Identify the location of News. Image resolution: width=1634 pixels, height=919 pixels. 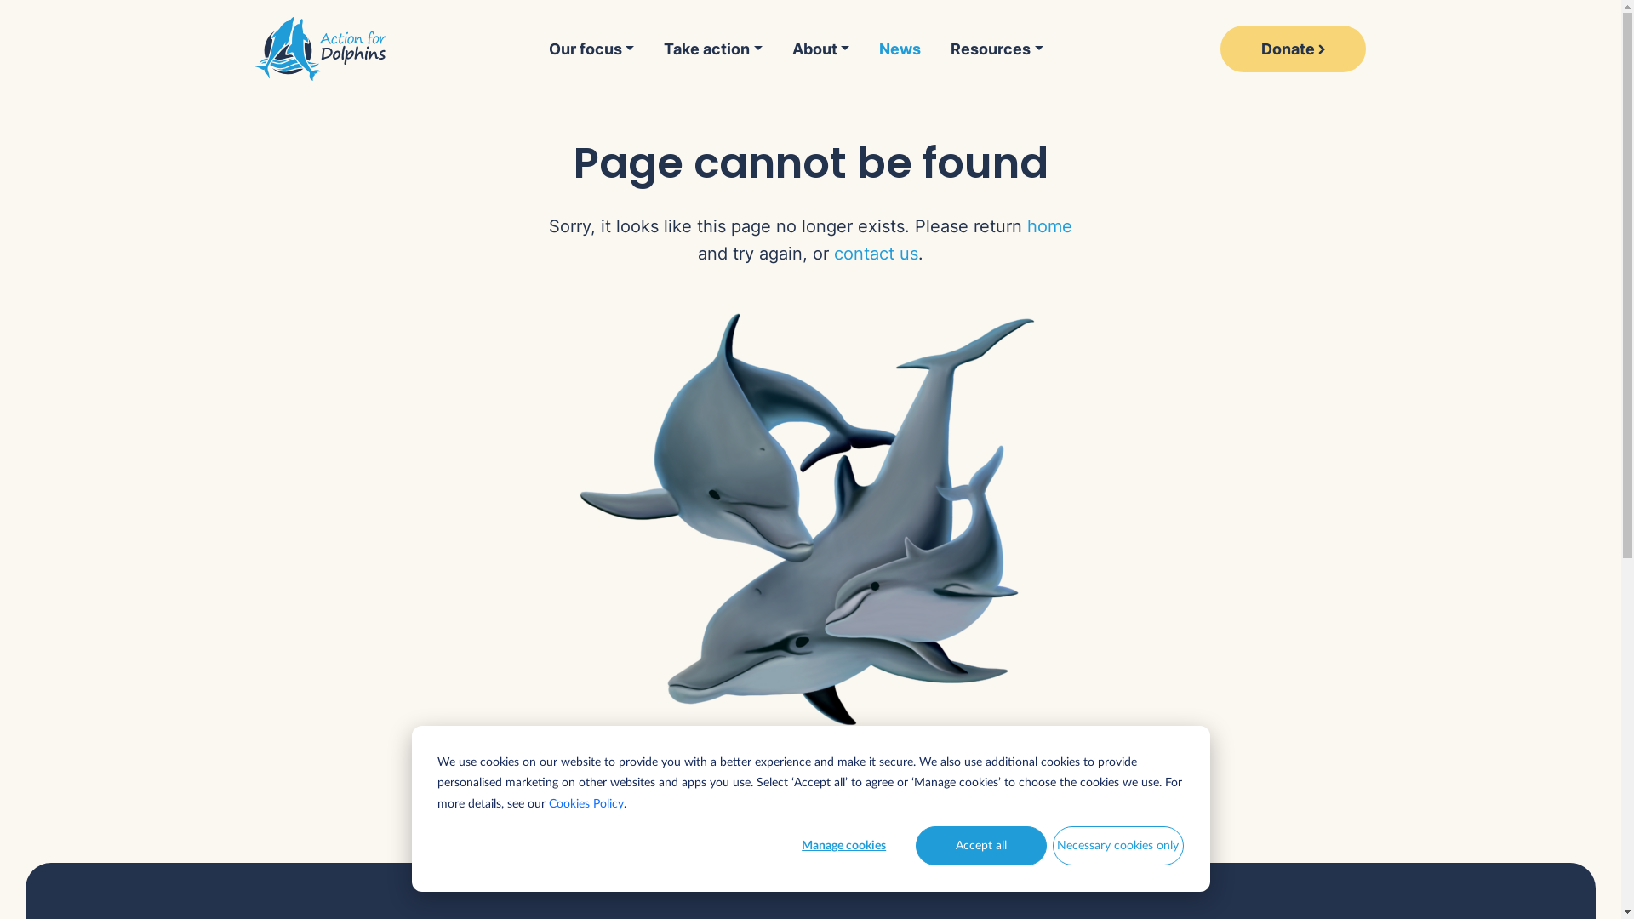
(900, 49).